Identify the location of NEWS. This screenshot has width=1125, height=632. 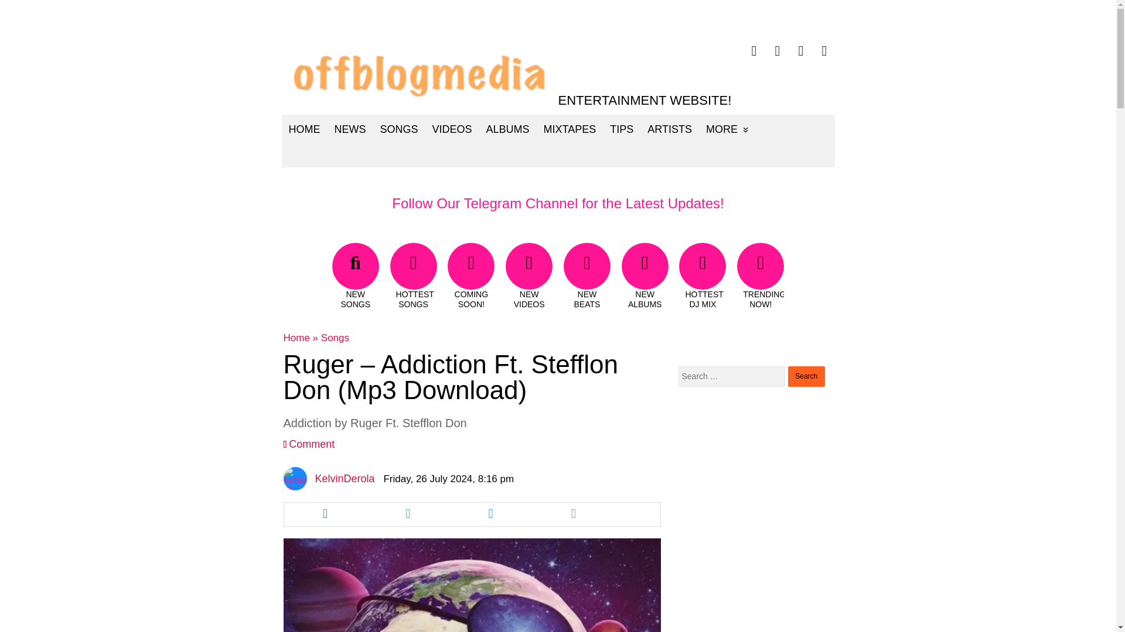
(349, 129).